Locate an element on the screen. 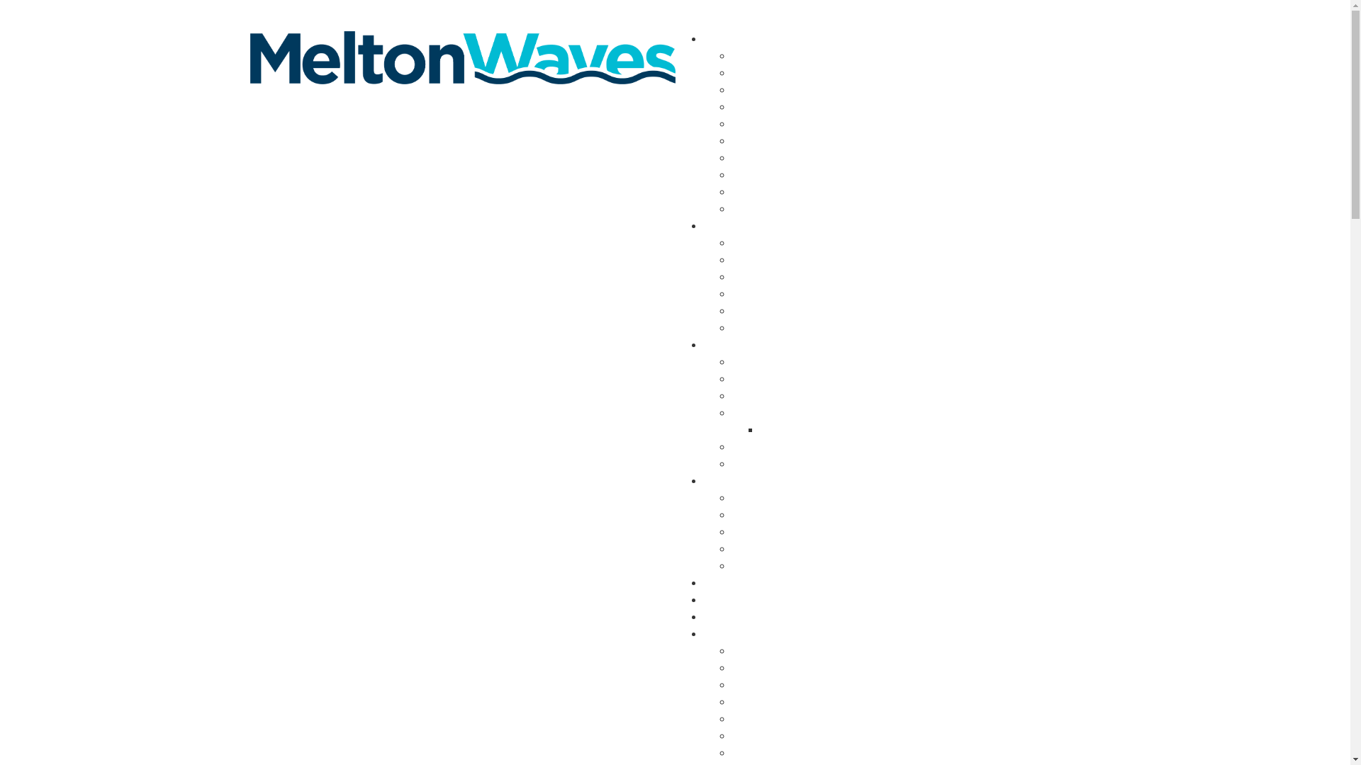 The height and width of the screenshot is (765, 1361). Swim is located at coordinates (717, 227).